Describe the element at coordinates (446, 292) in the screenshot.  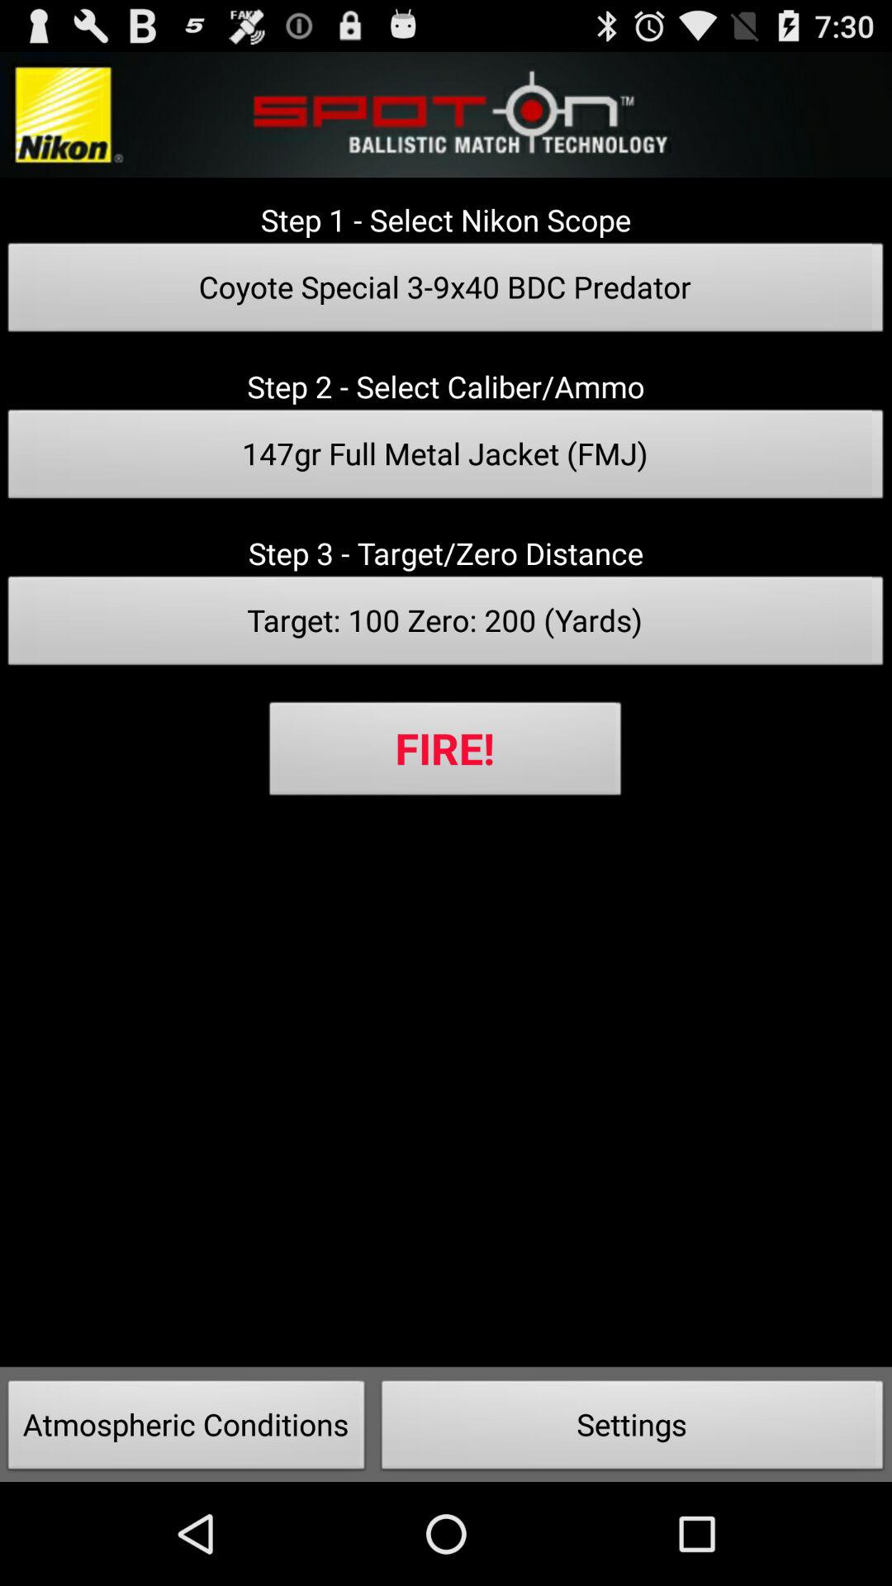
I see `click the item above the step 2 select` at that location.